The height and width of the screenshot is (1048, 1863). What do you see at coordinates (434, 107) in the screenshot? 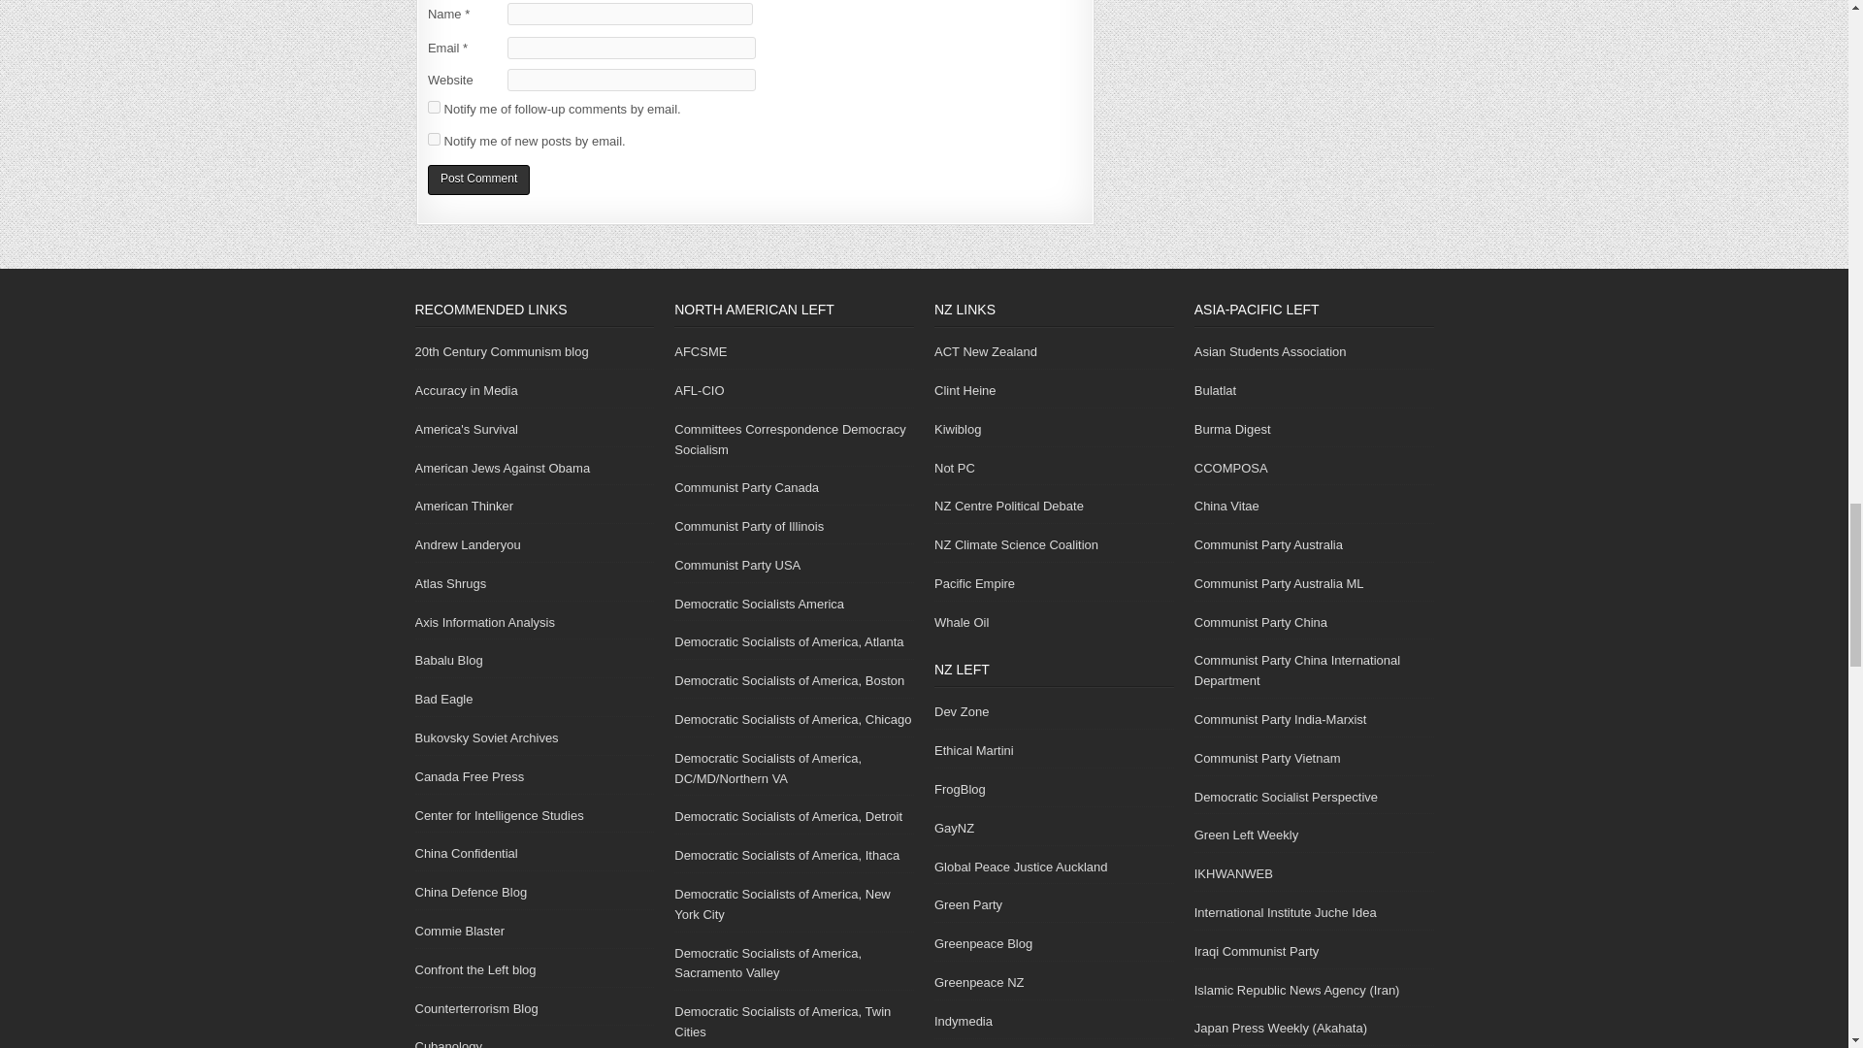
I see `subscribe` at bounding box center [434, 107].